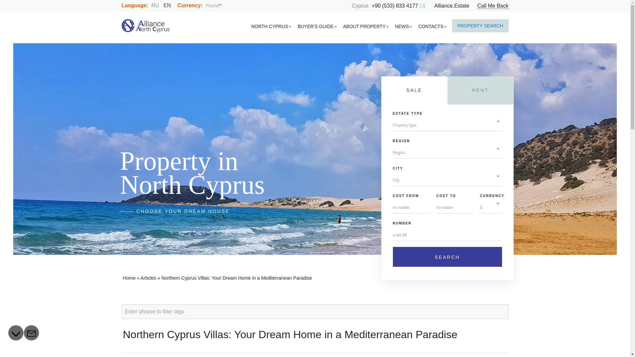 This screenshot has width=635, height=357. I want to click on CONTACTS, so click(431, 26).